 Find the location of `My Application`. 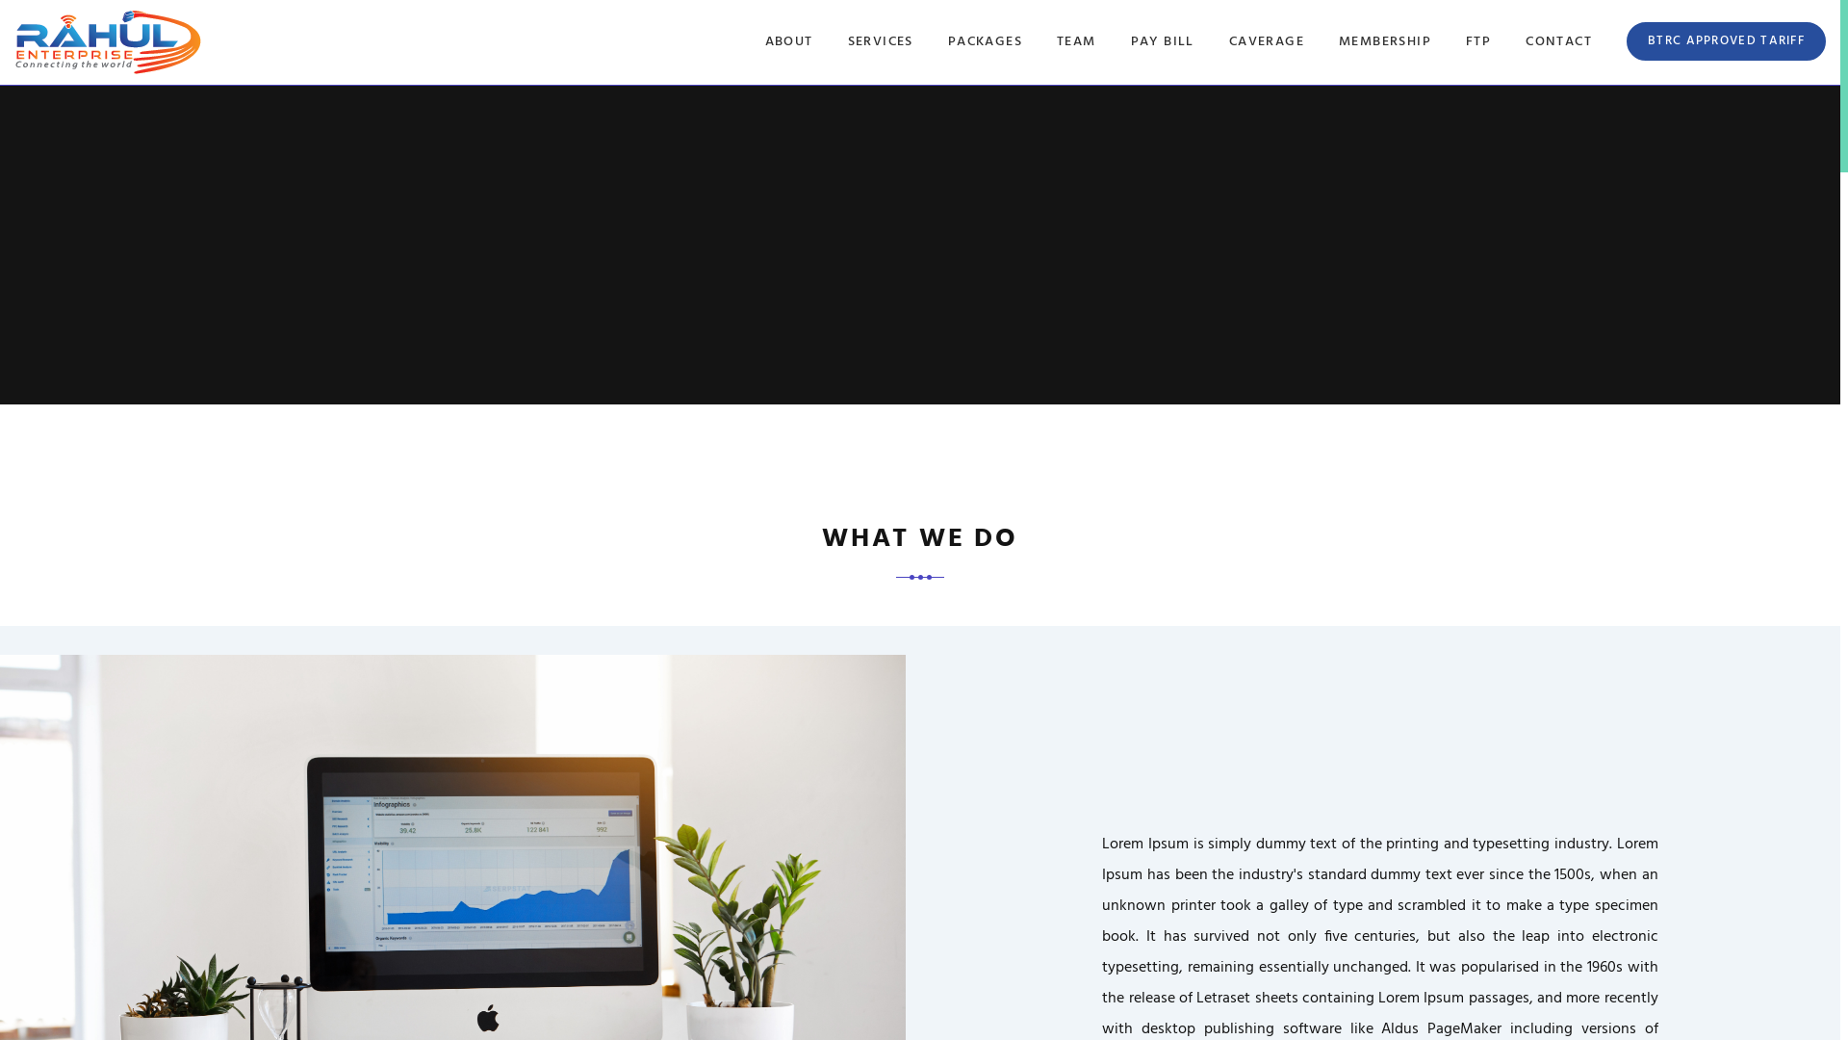

My Application is located at coordinates (427, 34).